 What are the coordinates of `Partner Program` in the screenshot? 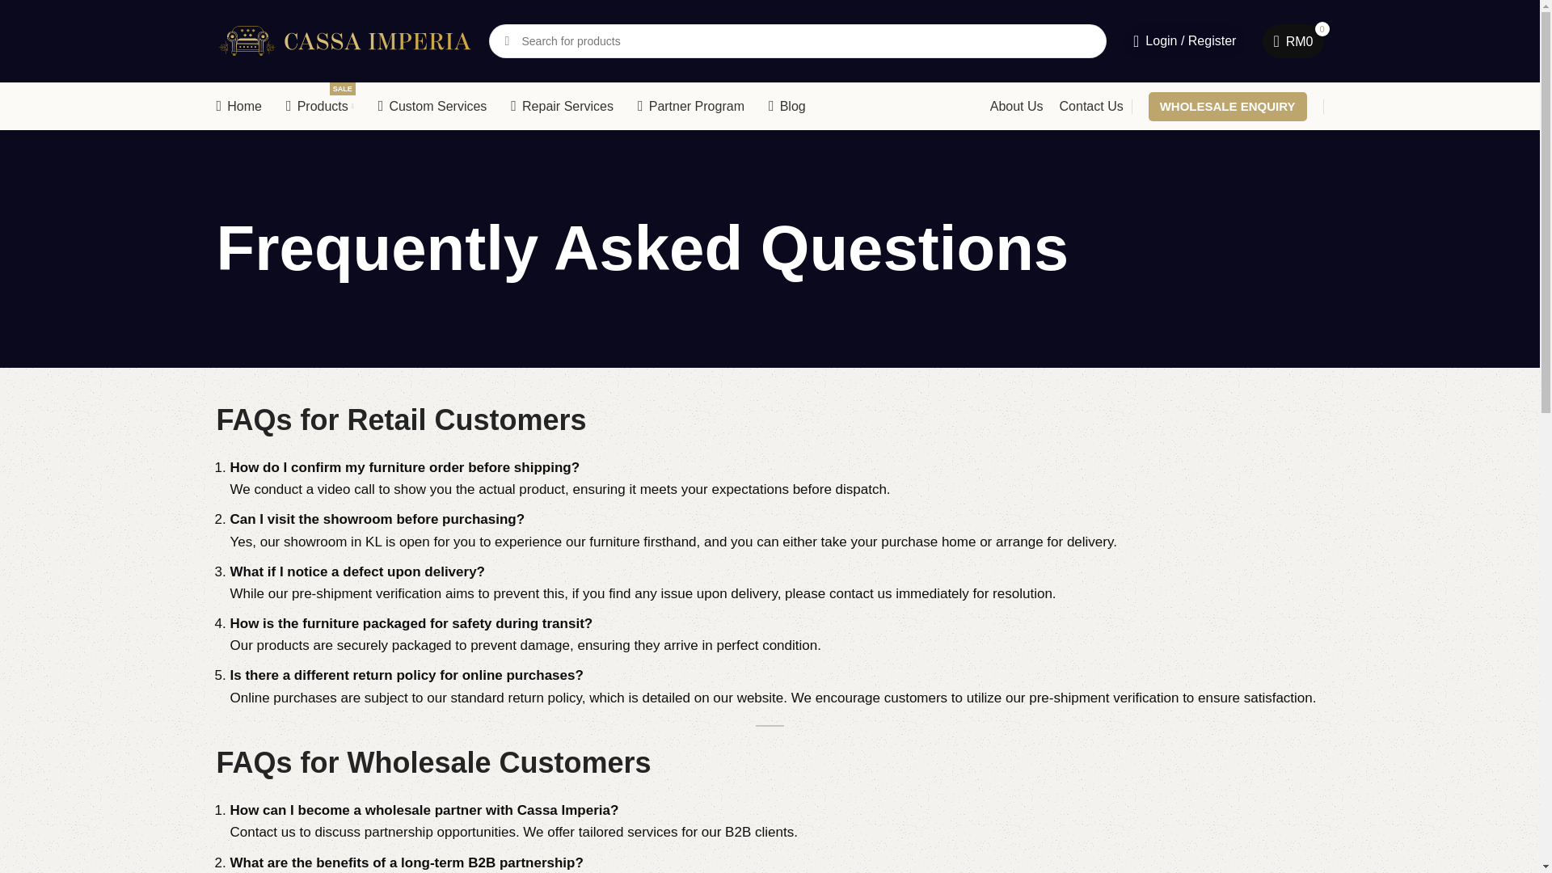 It's located at (691, 107).